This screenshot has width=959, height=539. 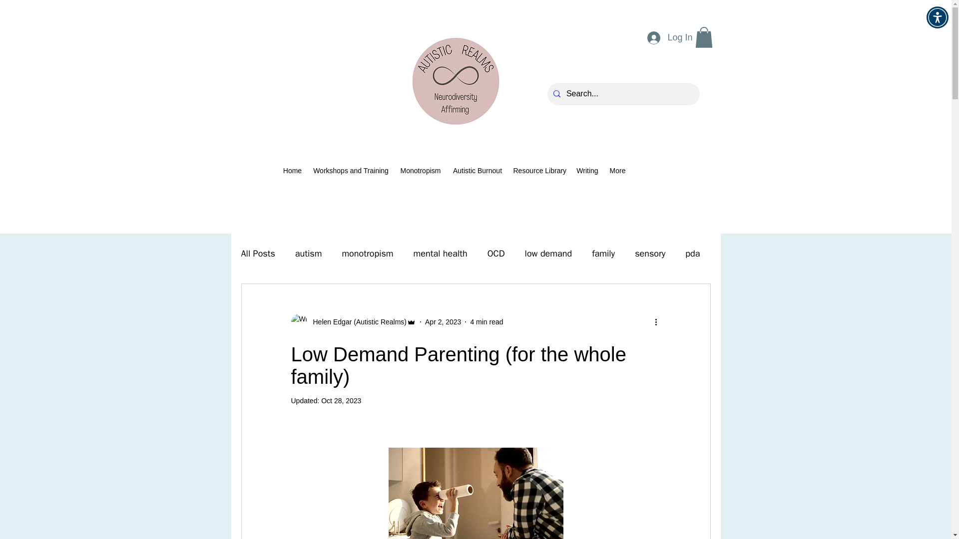 I want to click on Monotropism, so click(x=421, y=171).